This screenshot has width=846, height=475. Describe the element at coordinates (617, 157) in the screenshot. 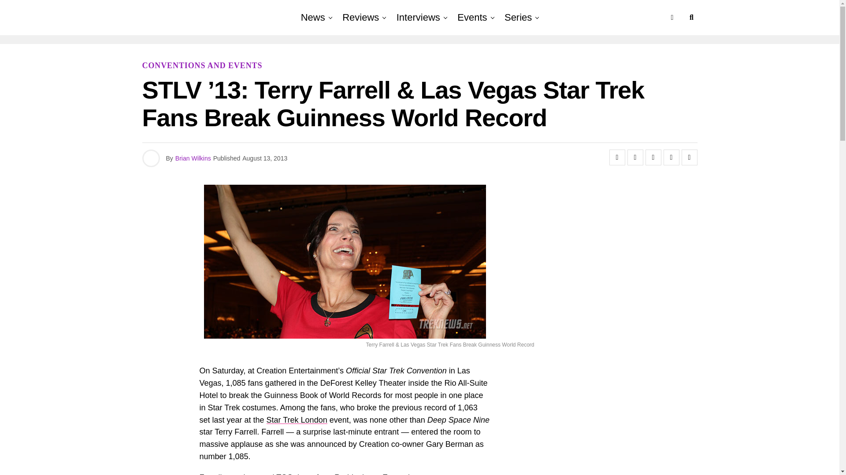

I see `Share on Facebook` at that location.